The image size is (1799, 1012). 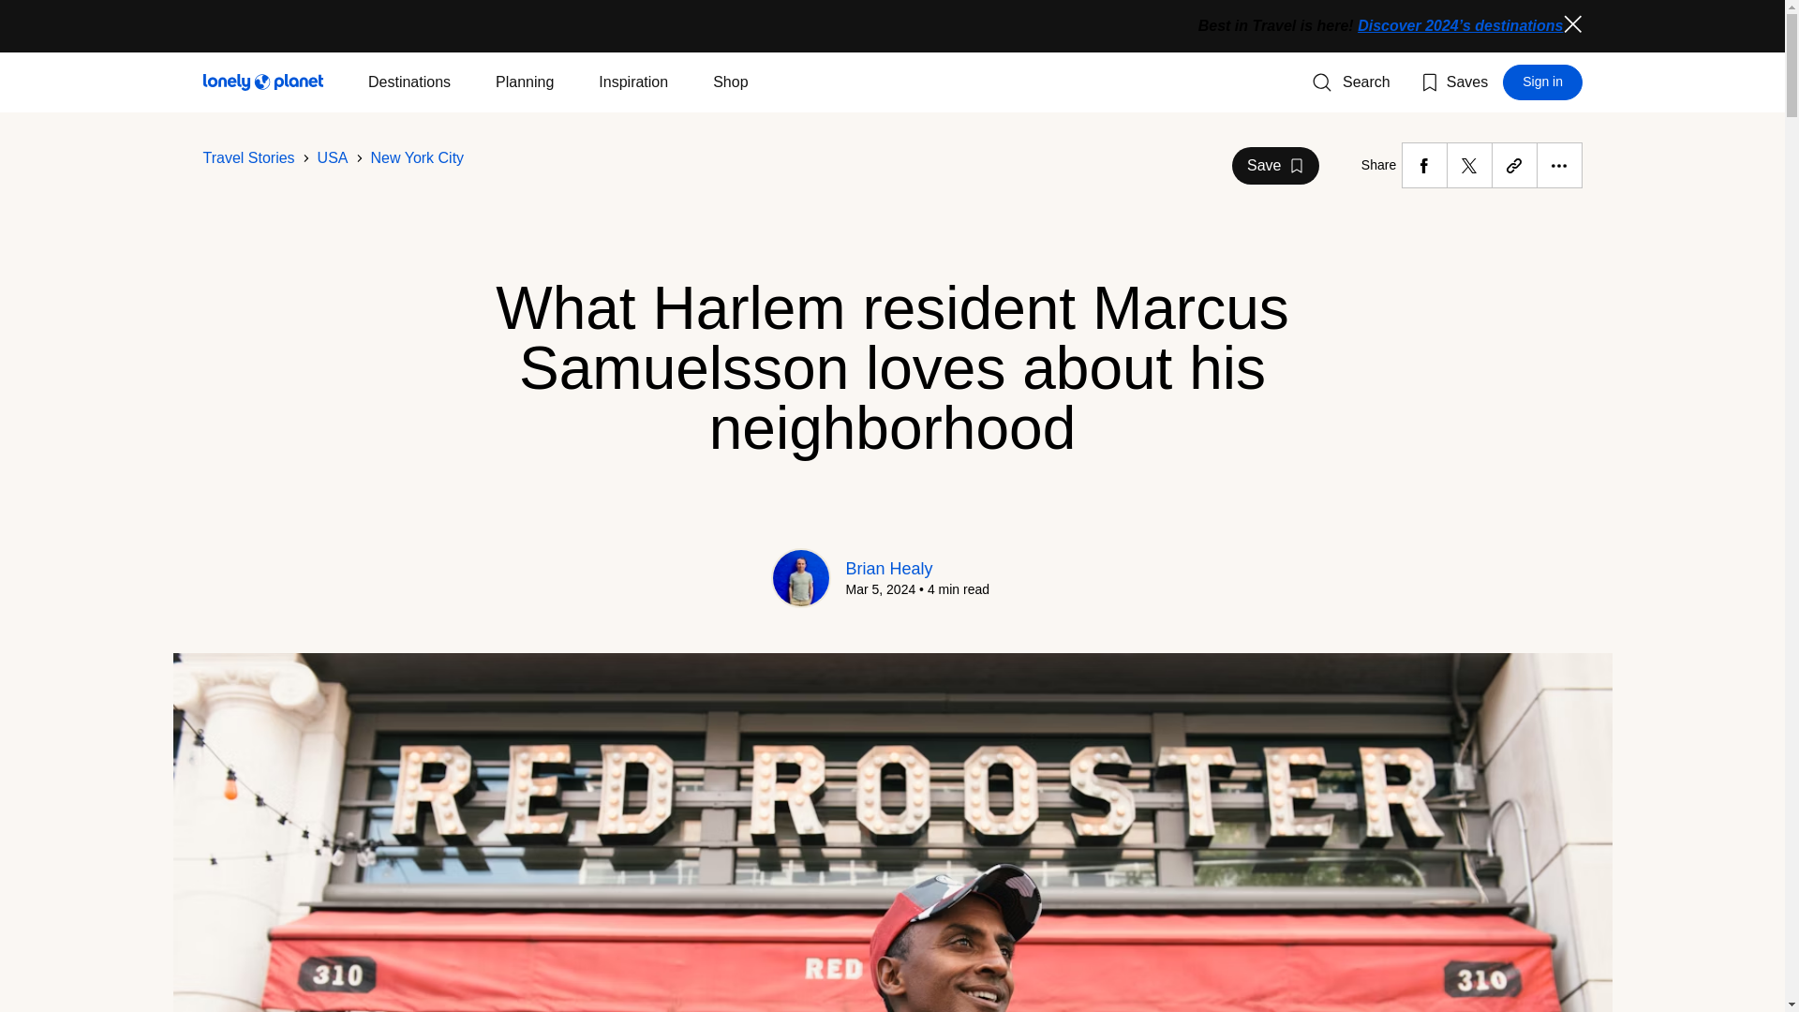 I want to click on New York City, so click(x=1351, y=82).